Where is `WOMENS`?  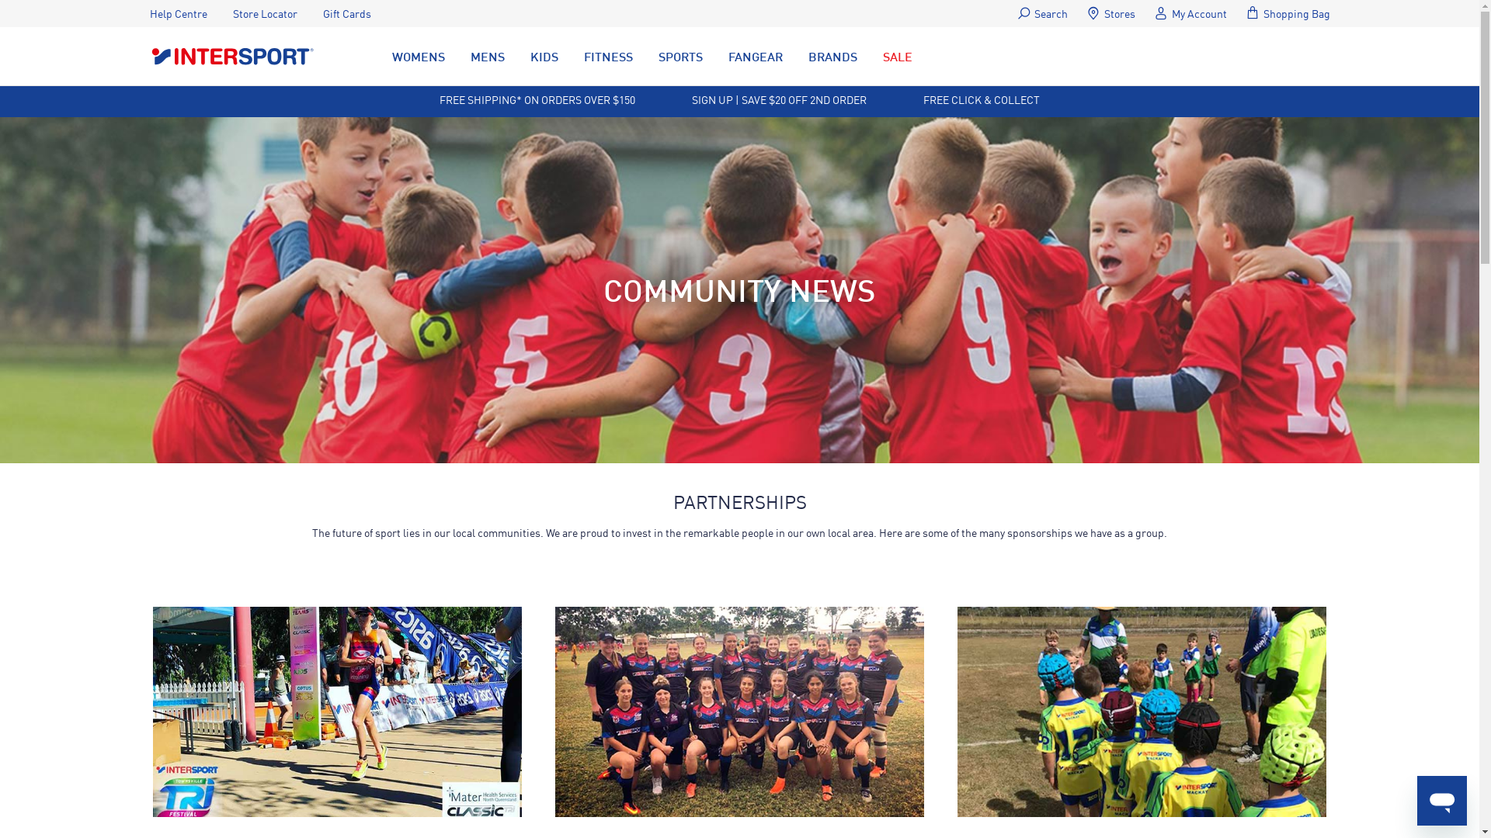 WOMENS is located at coordinates (418, 57).